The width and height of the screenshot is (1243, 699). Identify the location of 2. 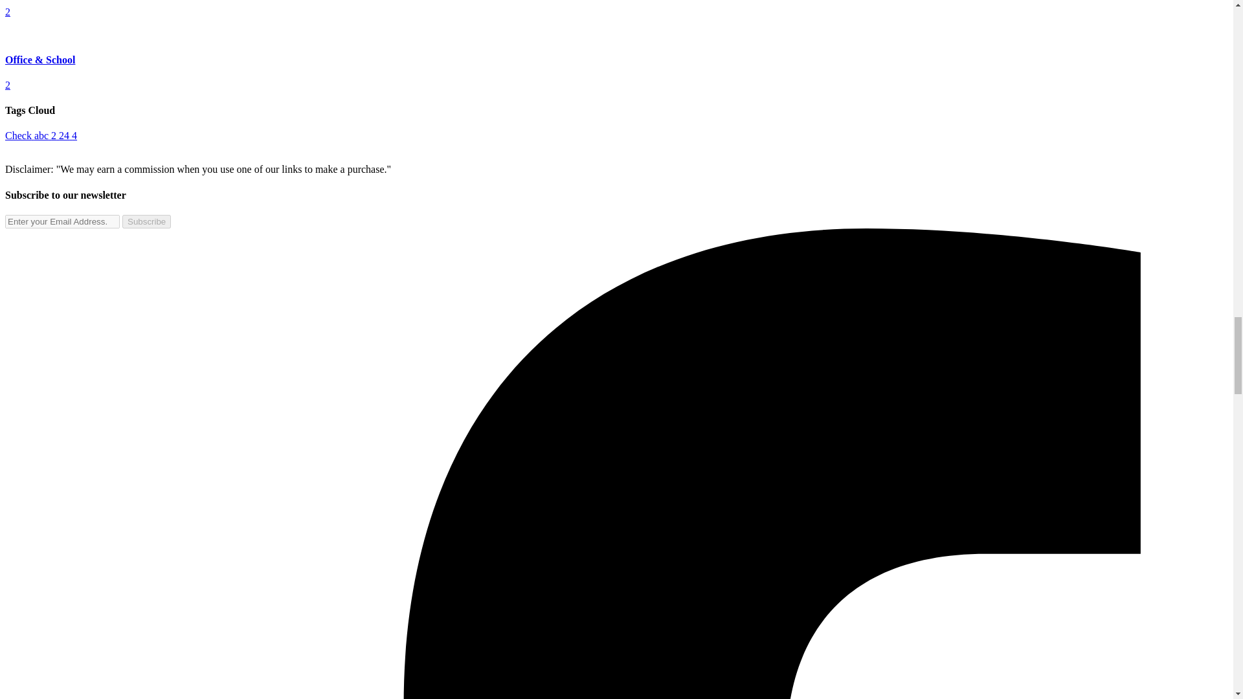
(54, 135).